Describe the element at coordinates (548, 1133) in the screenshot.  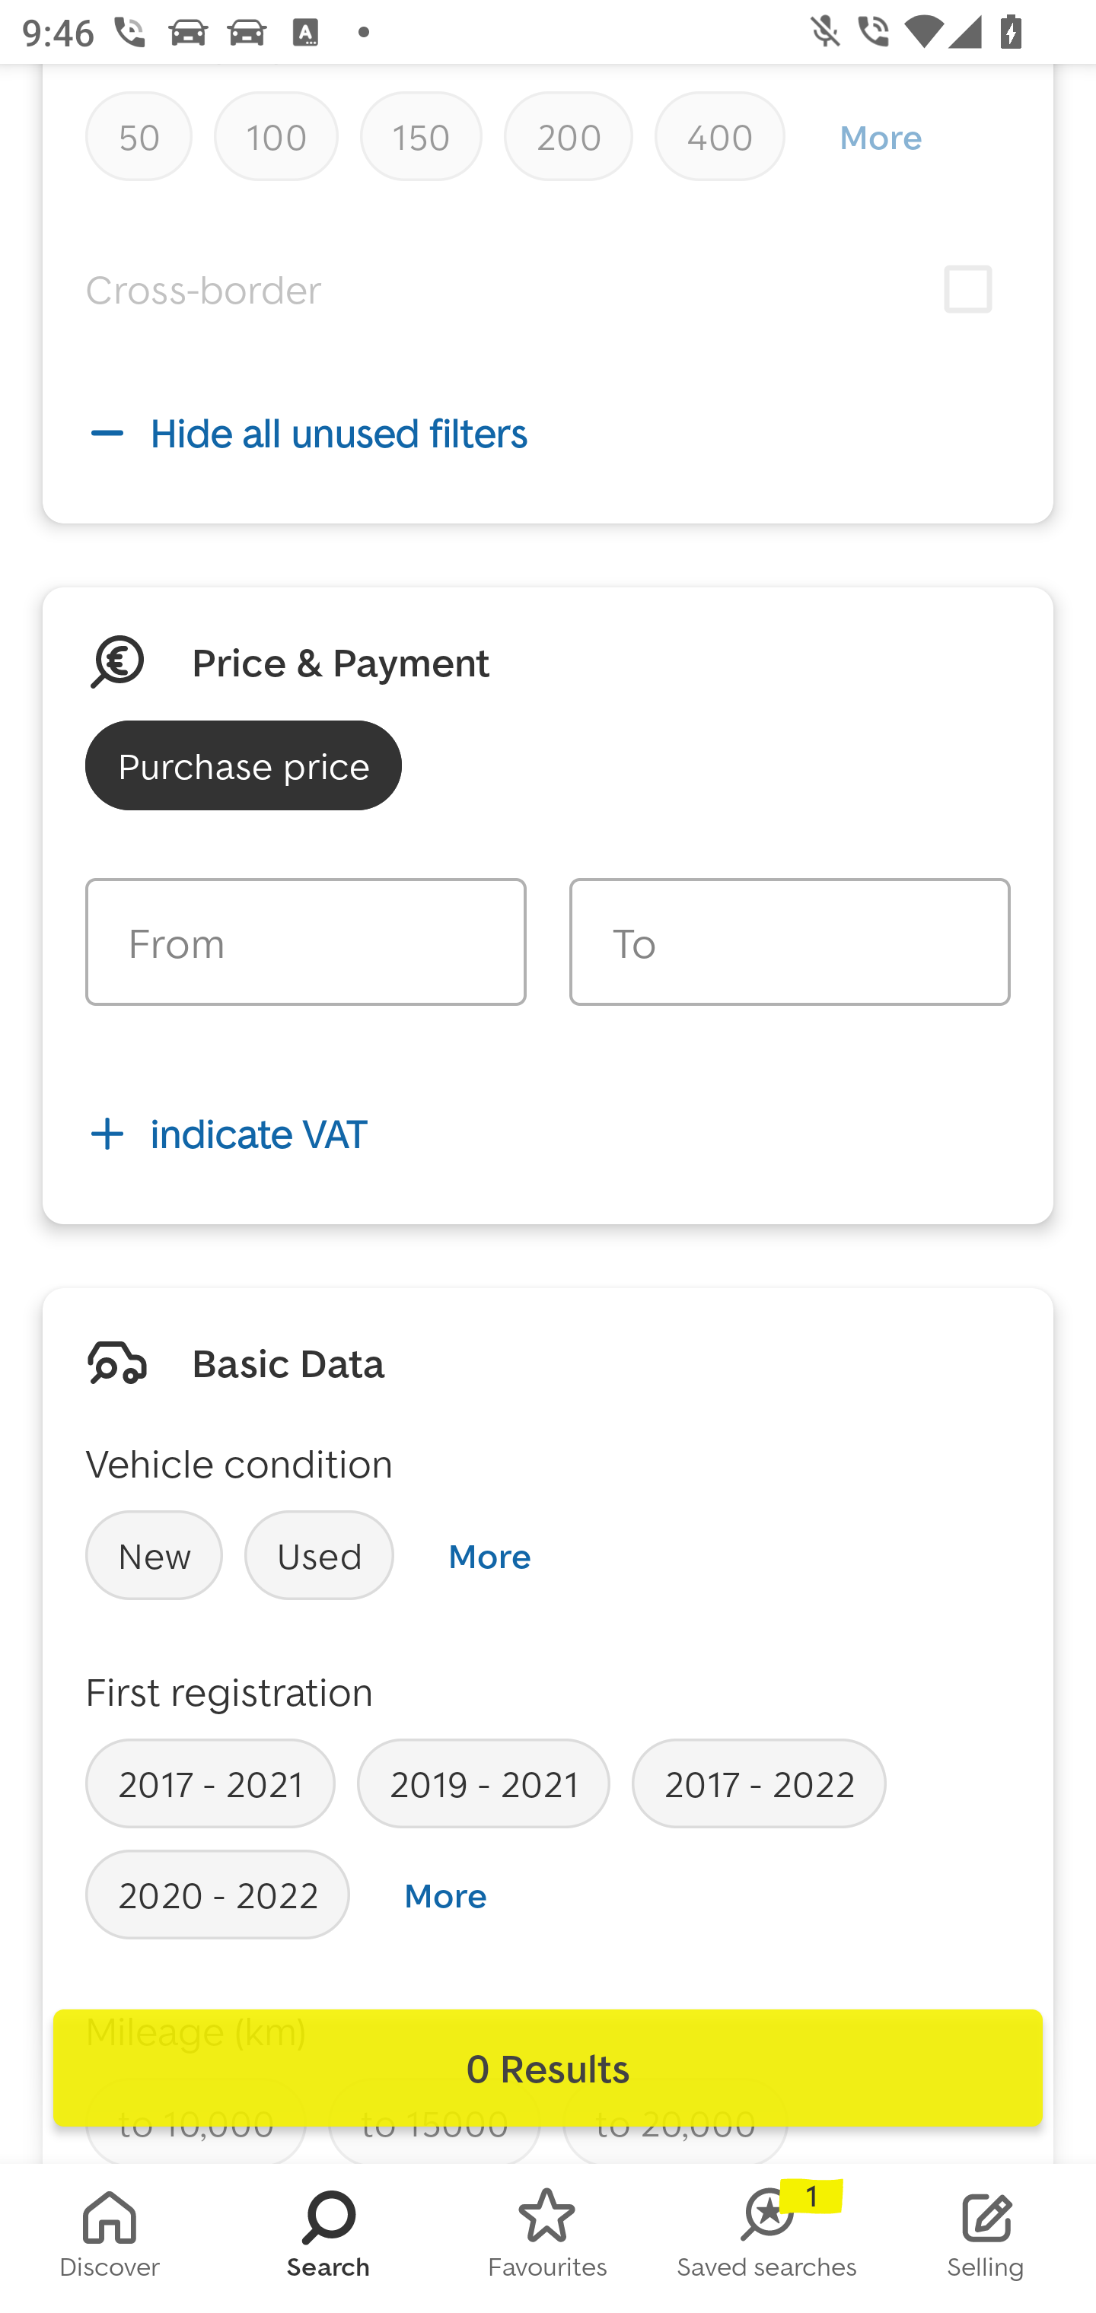
I see `indicate VAT` at that location.